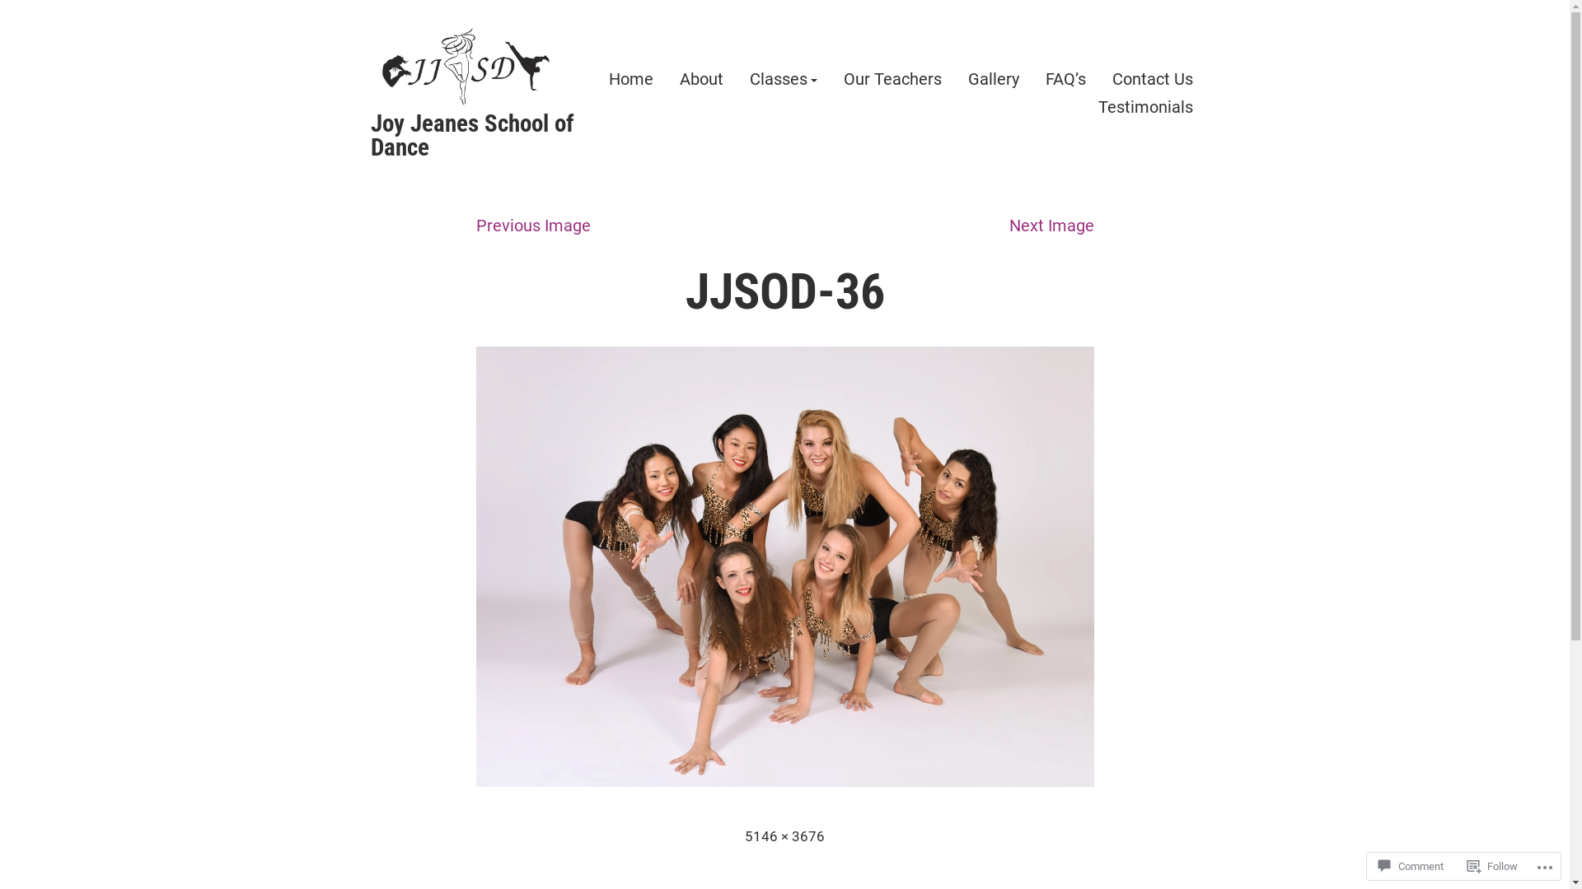 Image resolution: width=1582 pixels, height=889 pixels. Describe the element at coordinates (700, 80) in the screenshot. I see `About` at that location.